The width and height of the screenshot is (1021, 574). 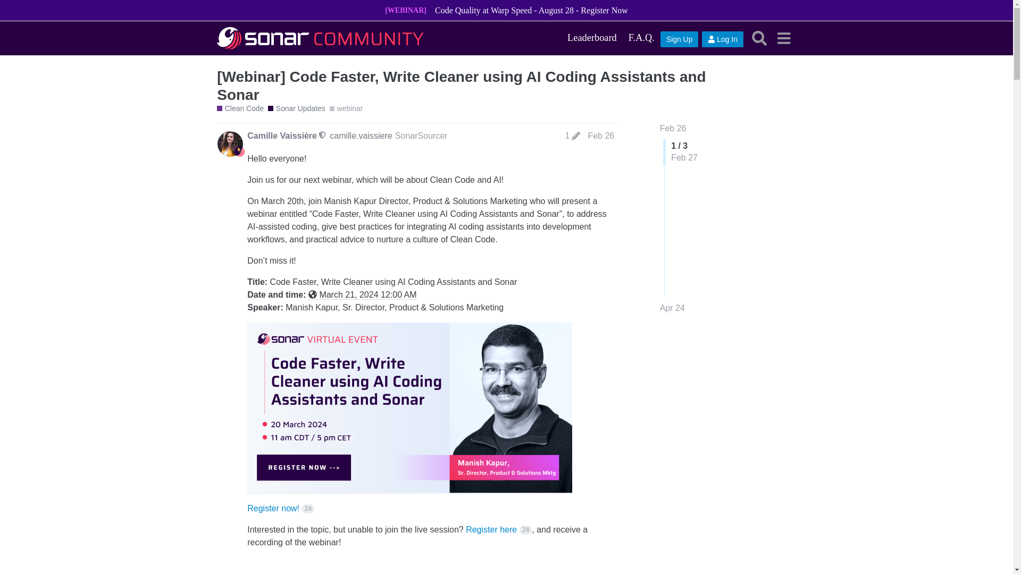 I want to click on Feb 26, so click(x=601, y=136).